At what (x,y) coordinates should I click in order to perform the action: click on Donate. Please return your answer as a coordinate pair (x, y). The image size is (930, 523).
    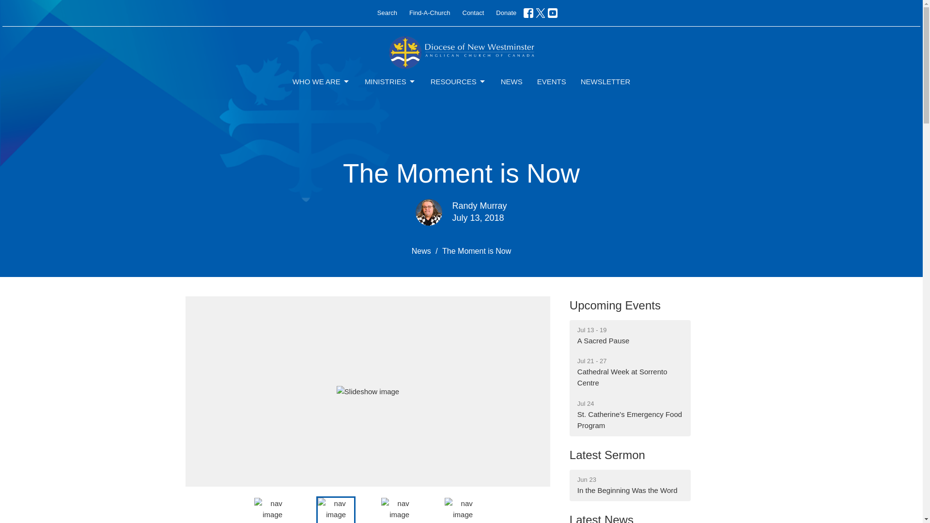
    Looking at the image, I should click on (506, 13).